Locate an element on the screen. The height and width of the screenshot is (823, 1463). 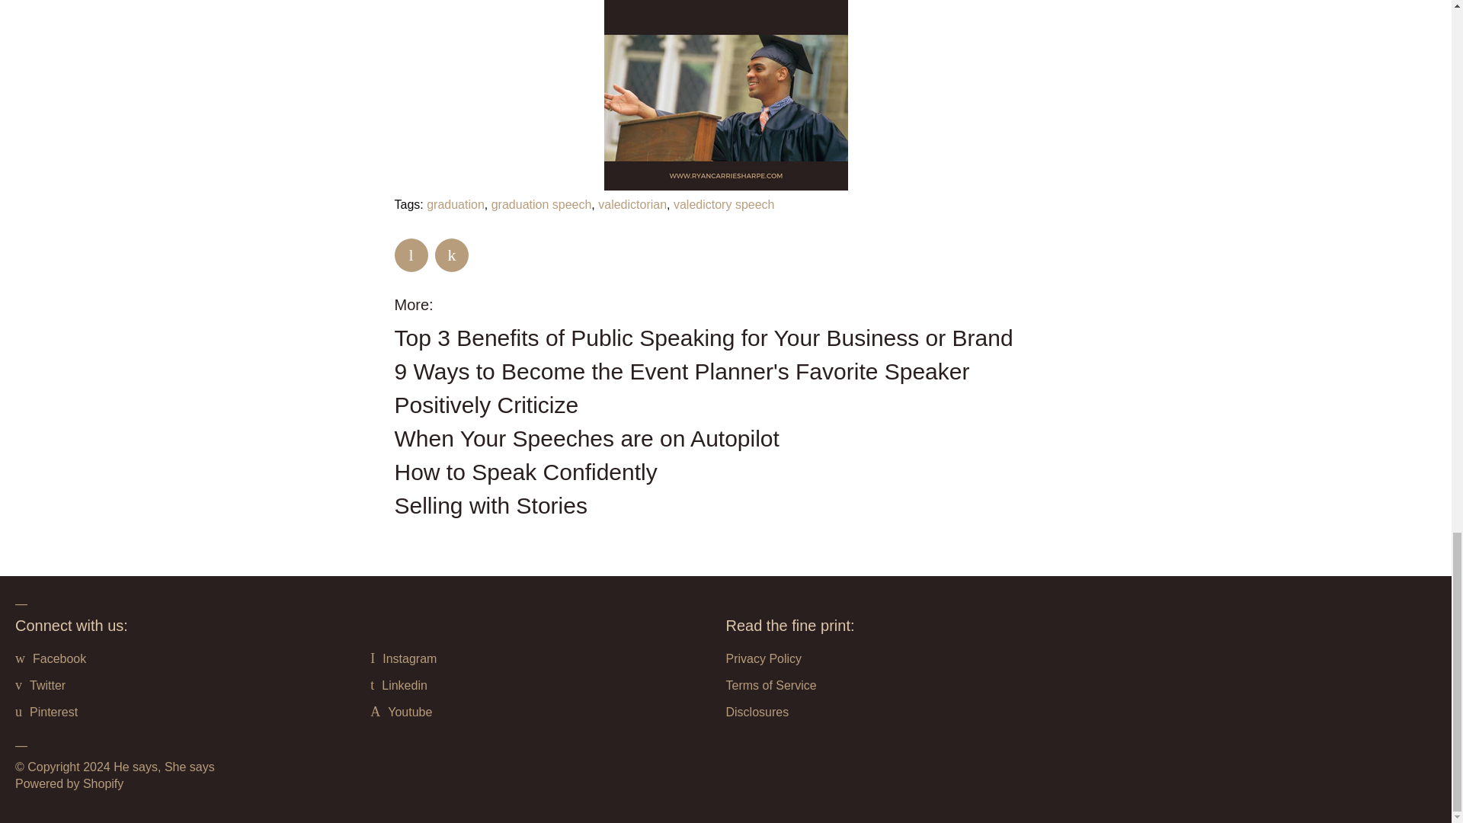
valedictorian is located at coordinates (632, 204).